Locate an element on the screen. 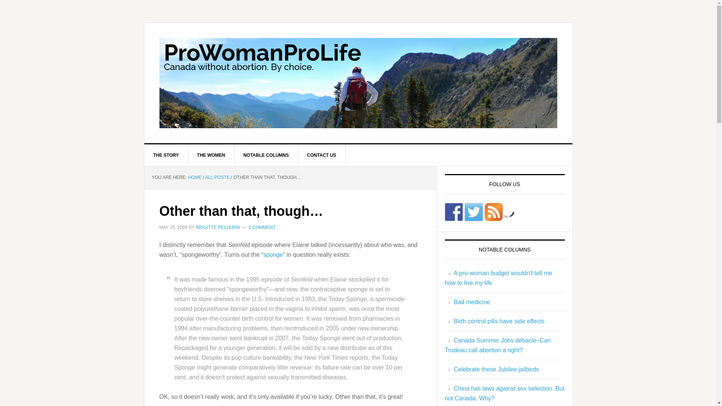 Image resolution: width=722 pixels, height=406 pixels. ALL POSTS is located at coordinates (217, 177).